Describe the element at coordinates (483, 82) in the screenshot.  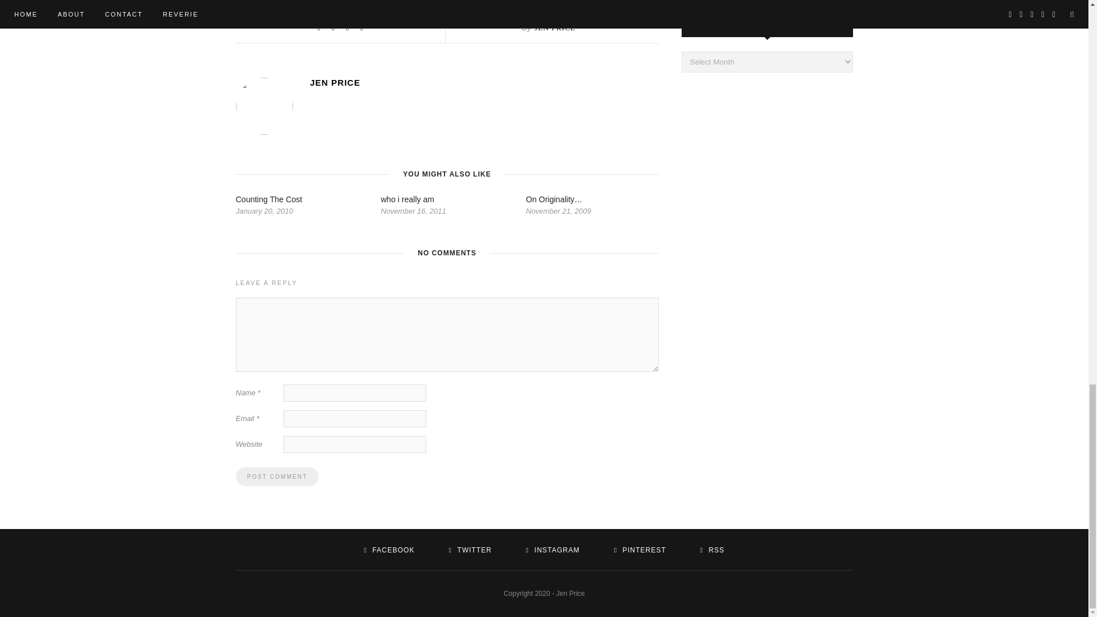
I see `Posts by Jen Price` at that location.